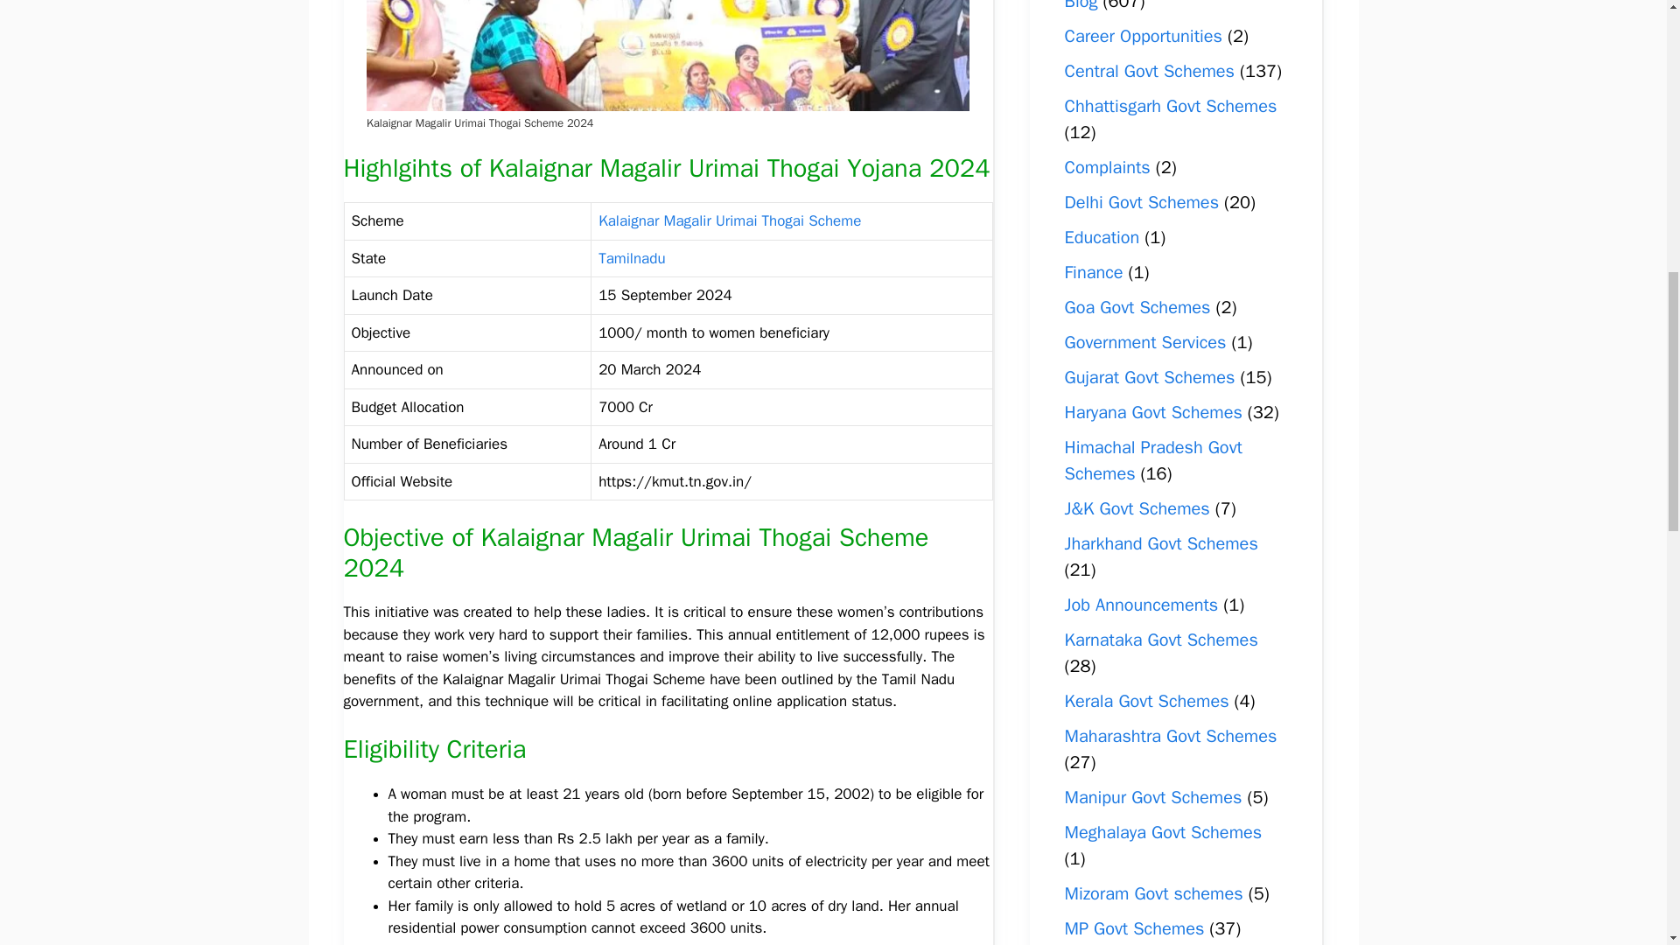 This screenshot has width=1680, height=945. I want to click on Scroll back to top, so click(1623, 830).